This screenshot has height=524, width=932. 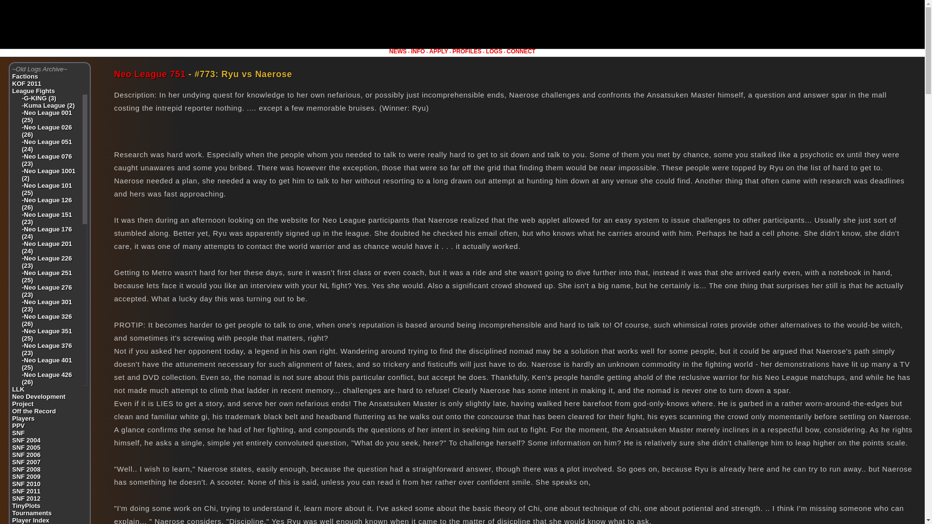 What do you see at coordinates (467, 51) in the screenshot?
I see `PROFILES` at bounding box center [467, 51].